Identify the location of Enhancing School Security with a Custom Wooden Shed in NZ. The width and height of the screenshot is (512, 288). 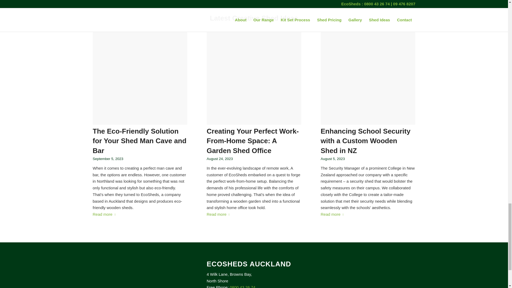
(366, 141).